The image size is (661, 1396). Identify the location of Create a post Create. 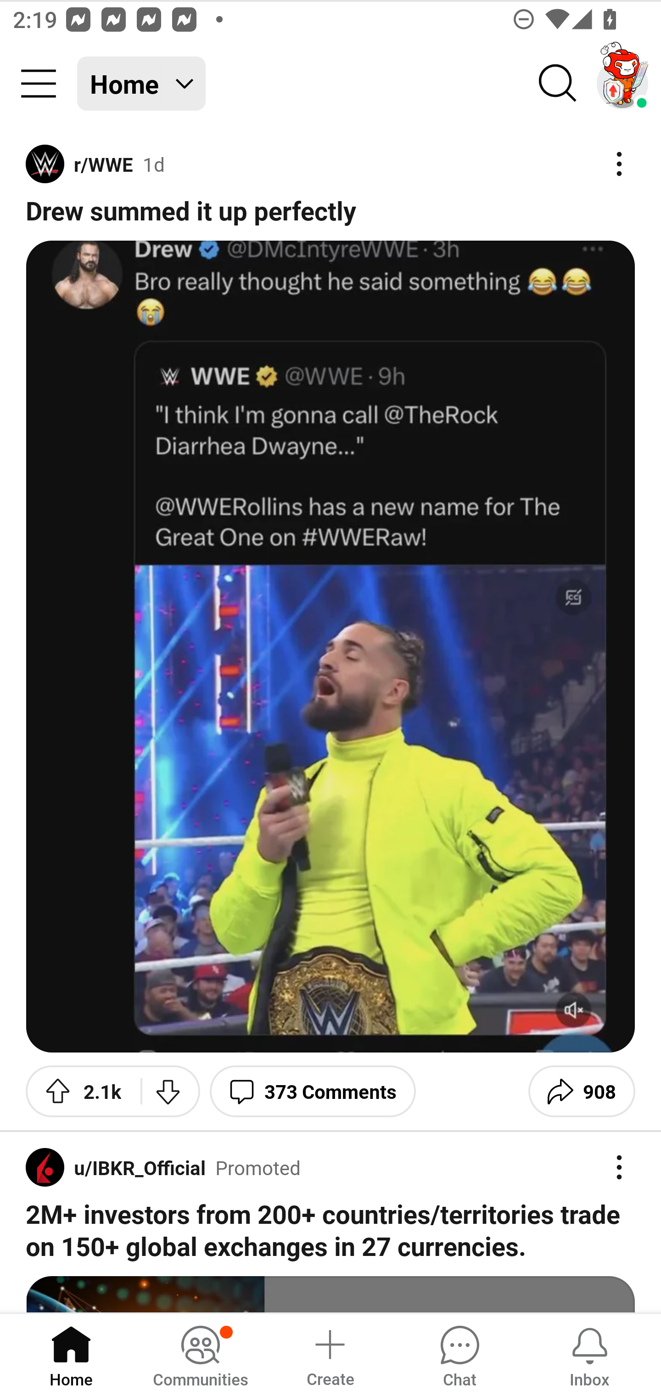
(330, 1354).